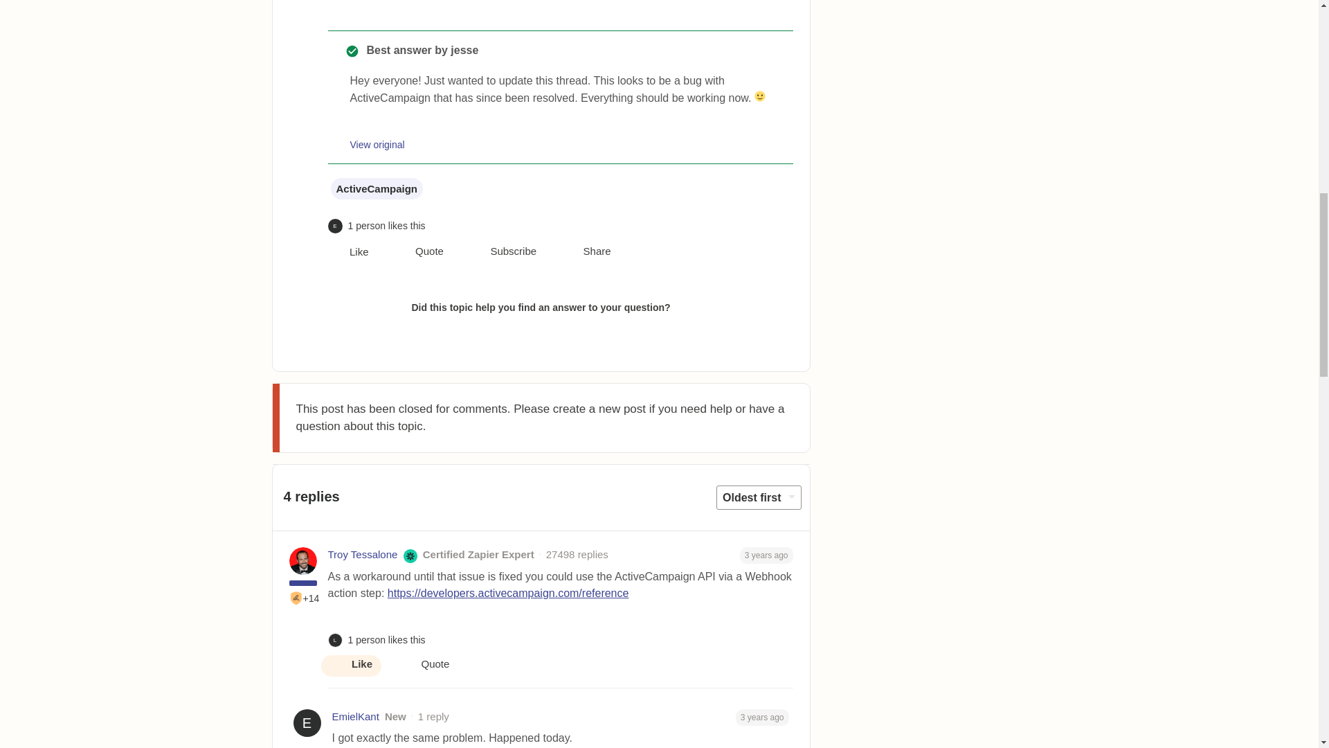  I want to click on EmielKant, so click(356, 716).